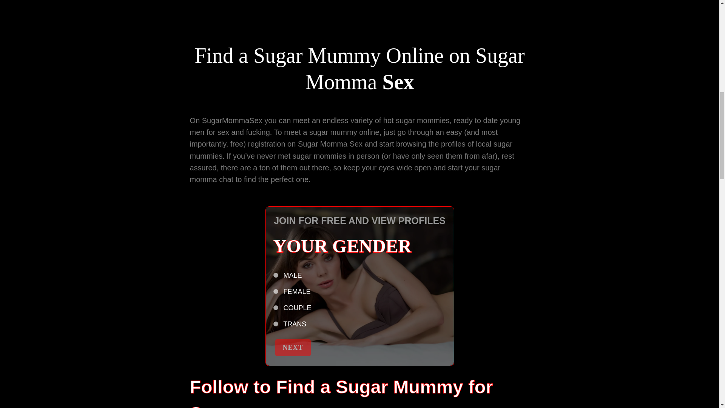 This screenshot has height=408, width=725. I want to click on female, so click(276, 291).